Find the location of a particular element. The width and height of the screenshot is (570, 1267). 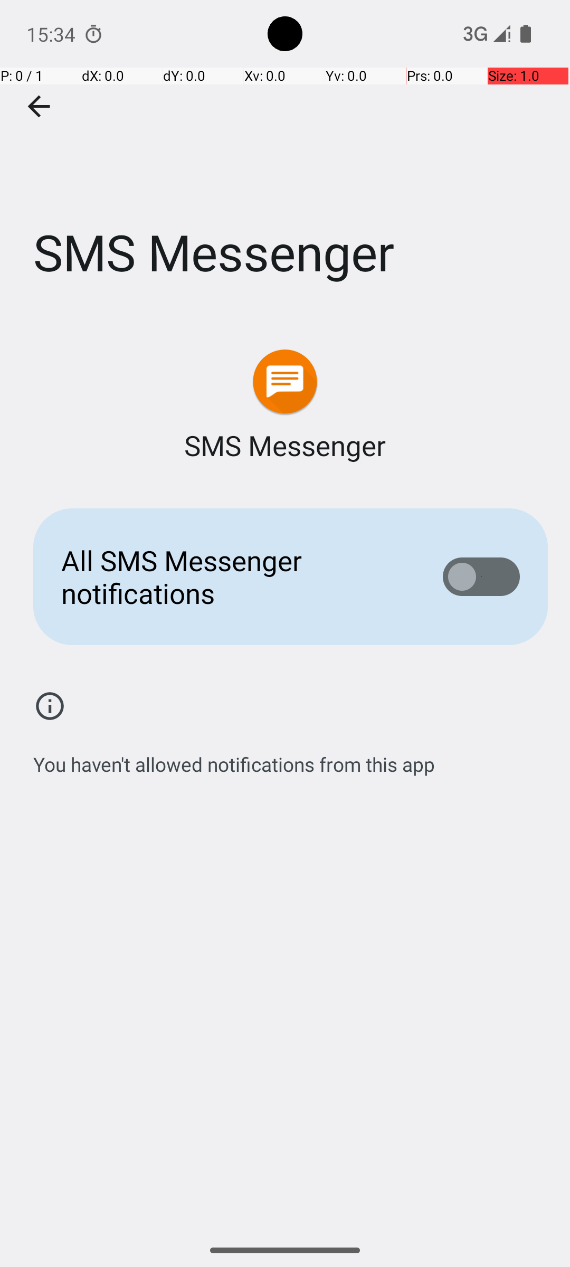

All SMS Messenger notifications is located at coordinates (235, 576).